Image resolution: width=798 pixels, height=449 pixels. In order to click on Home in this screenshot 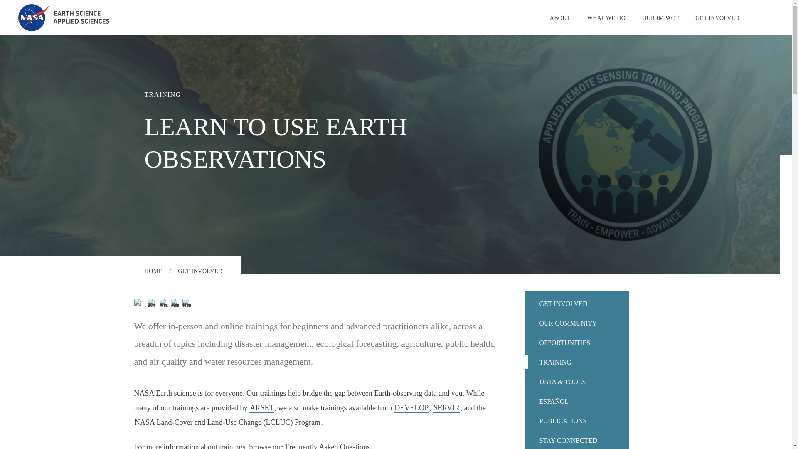, I will do `click(63, 17)`.